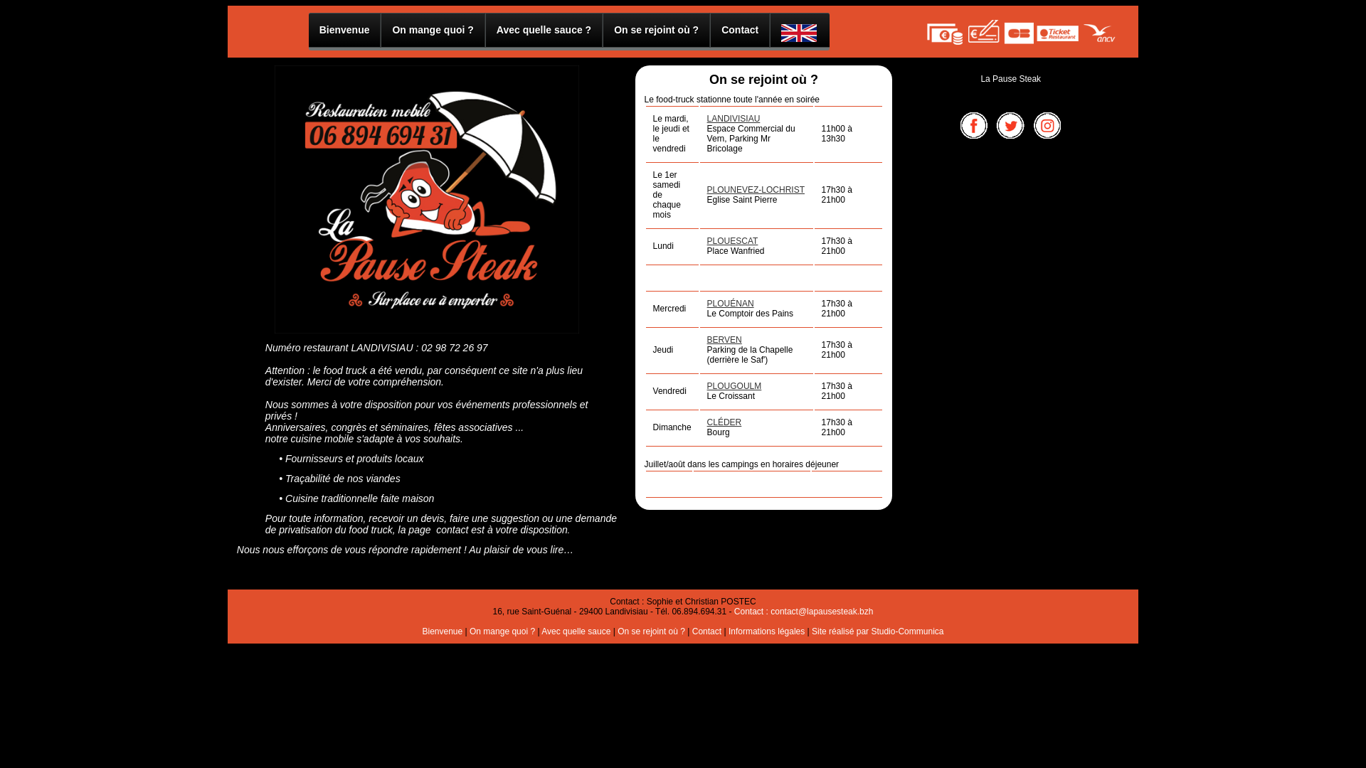 This screenshot has height=768, width=1366. I want to click on Avec quelle sauce ?, so click(544, 30).